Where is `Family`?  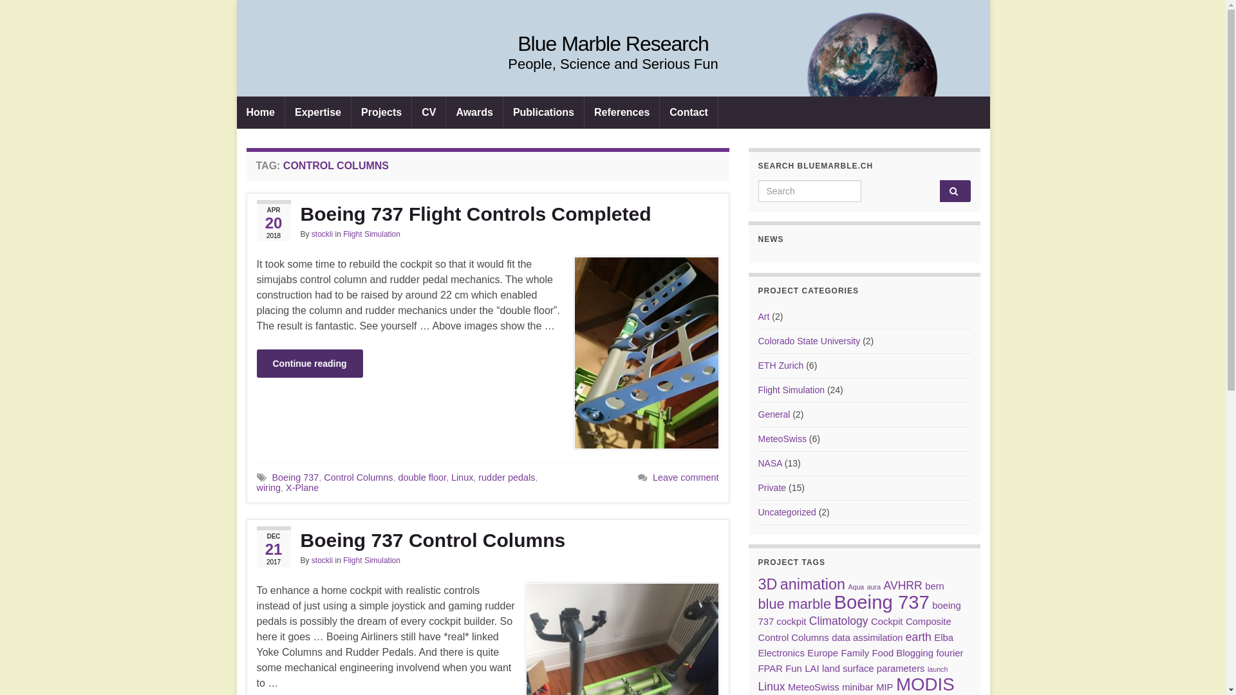
Family is located at coordinates (855, 653).